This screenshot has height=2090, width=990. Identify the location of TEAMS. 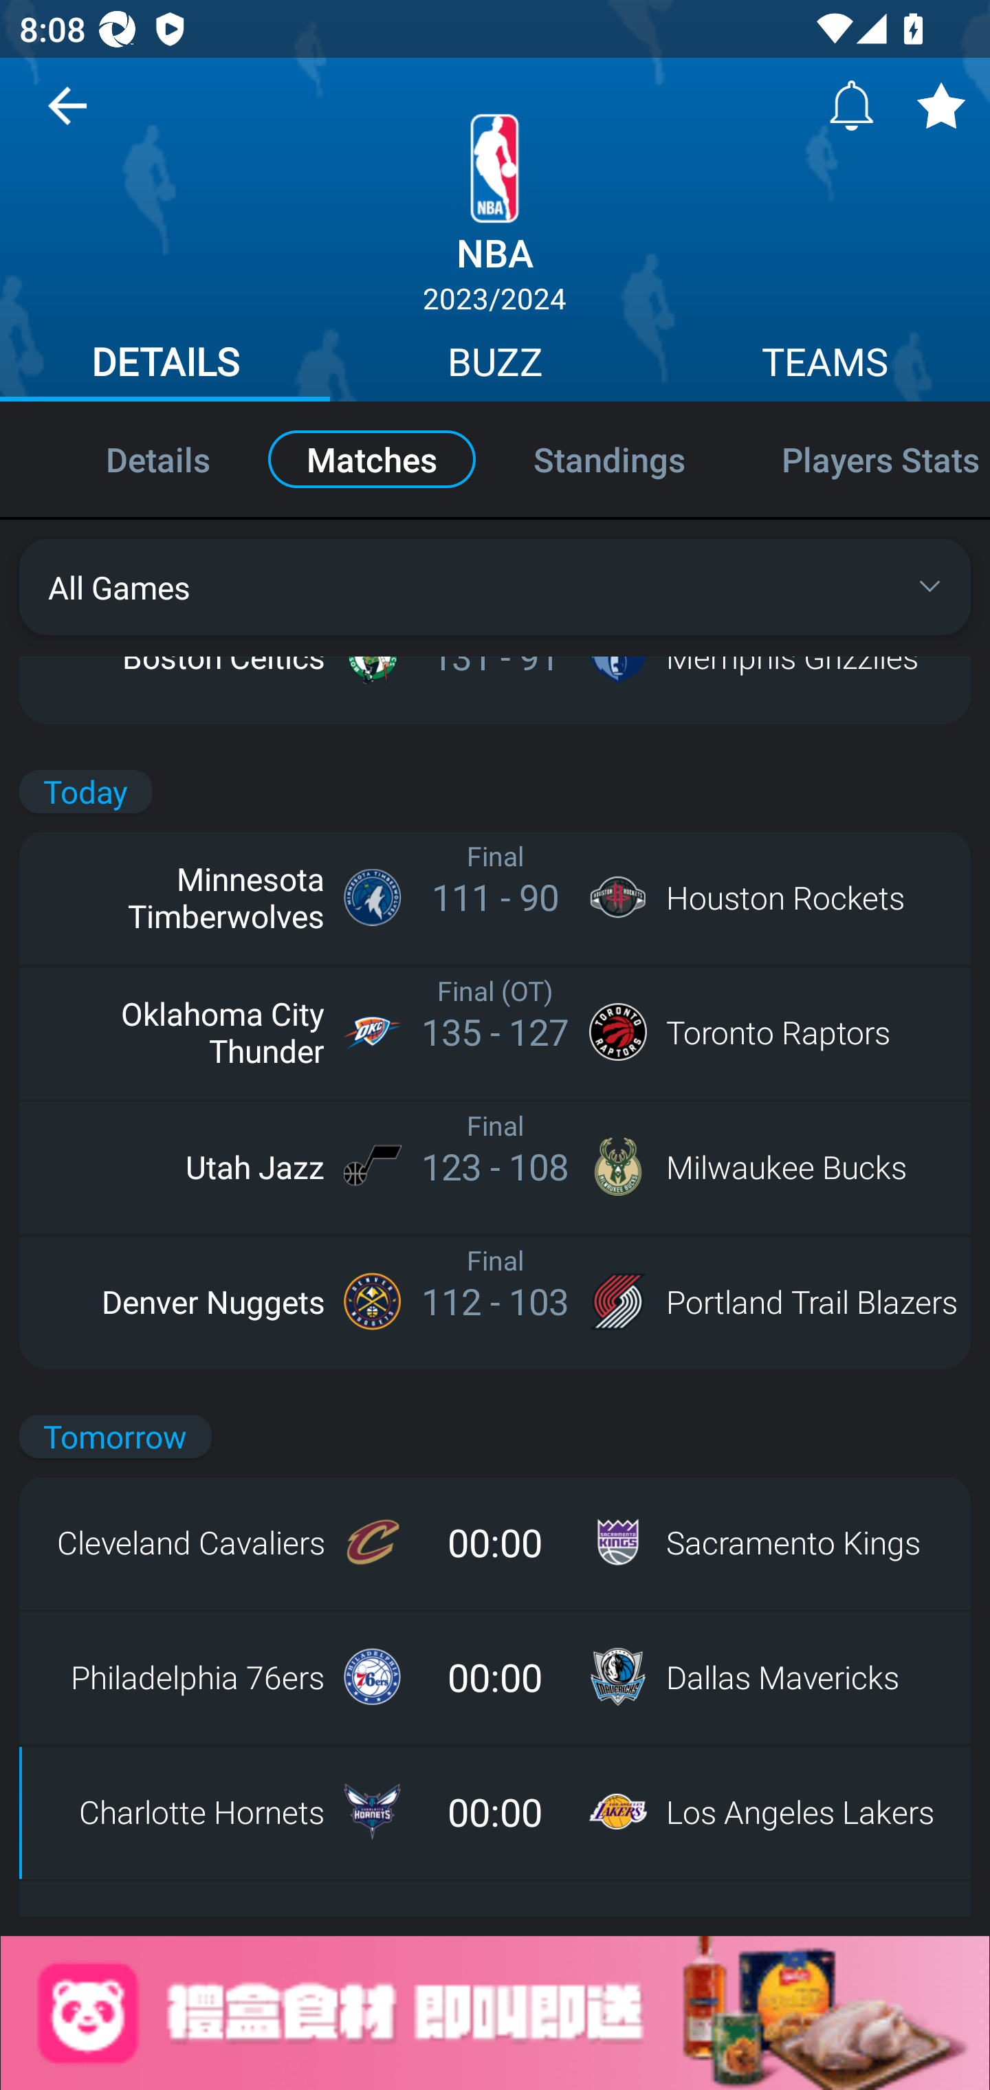
(825, 366).